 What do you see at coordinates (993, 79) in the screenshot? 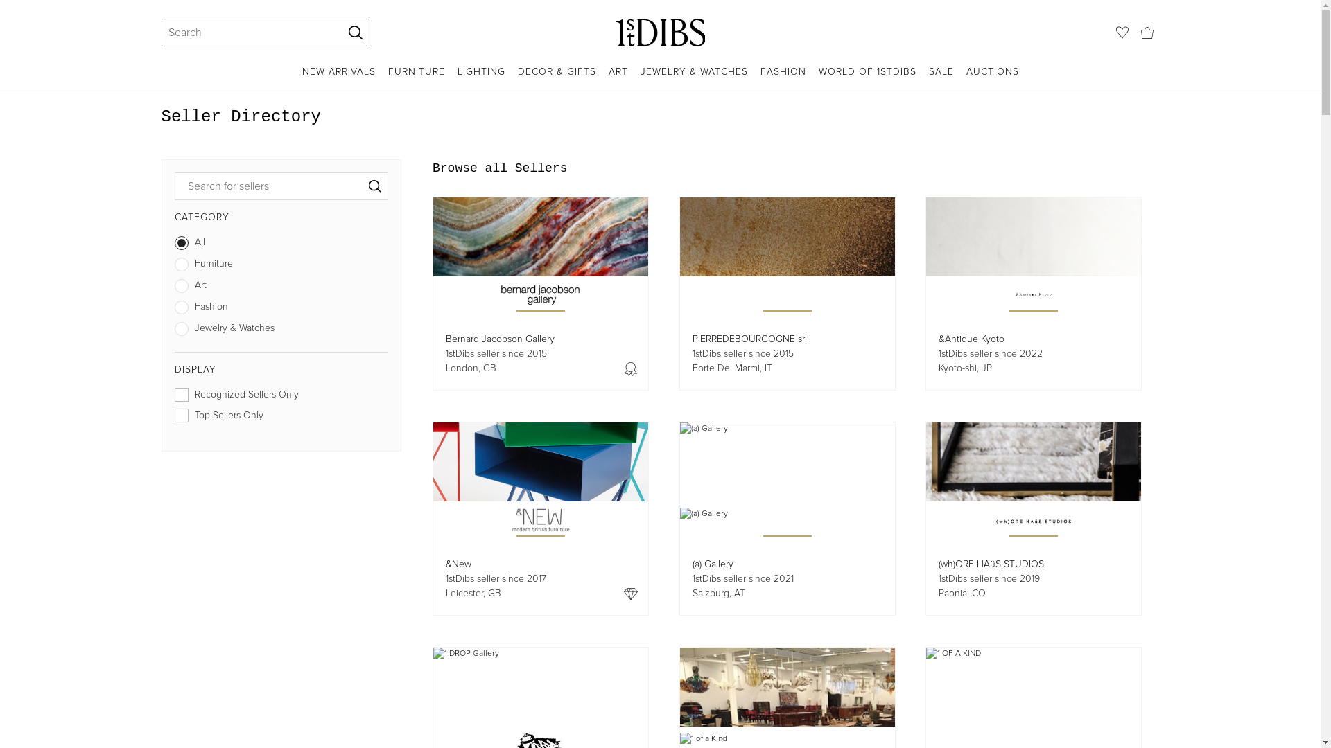
I see `AUCTIONS` at bounding box center [993, 79].